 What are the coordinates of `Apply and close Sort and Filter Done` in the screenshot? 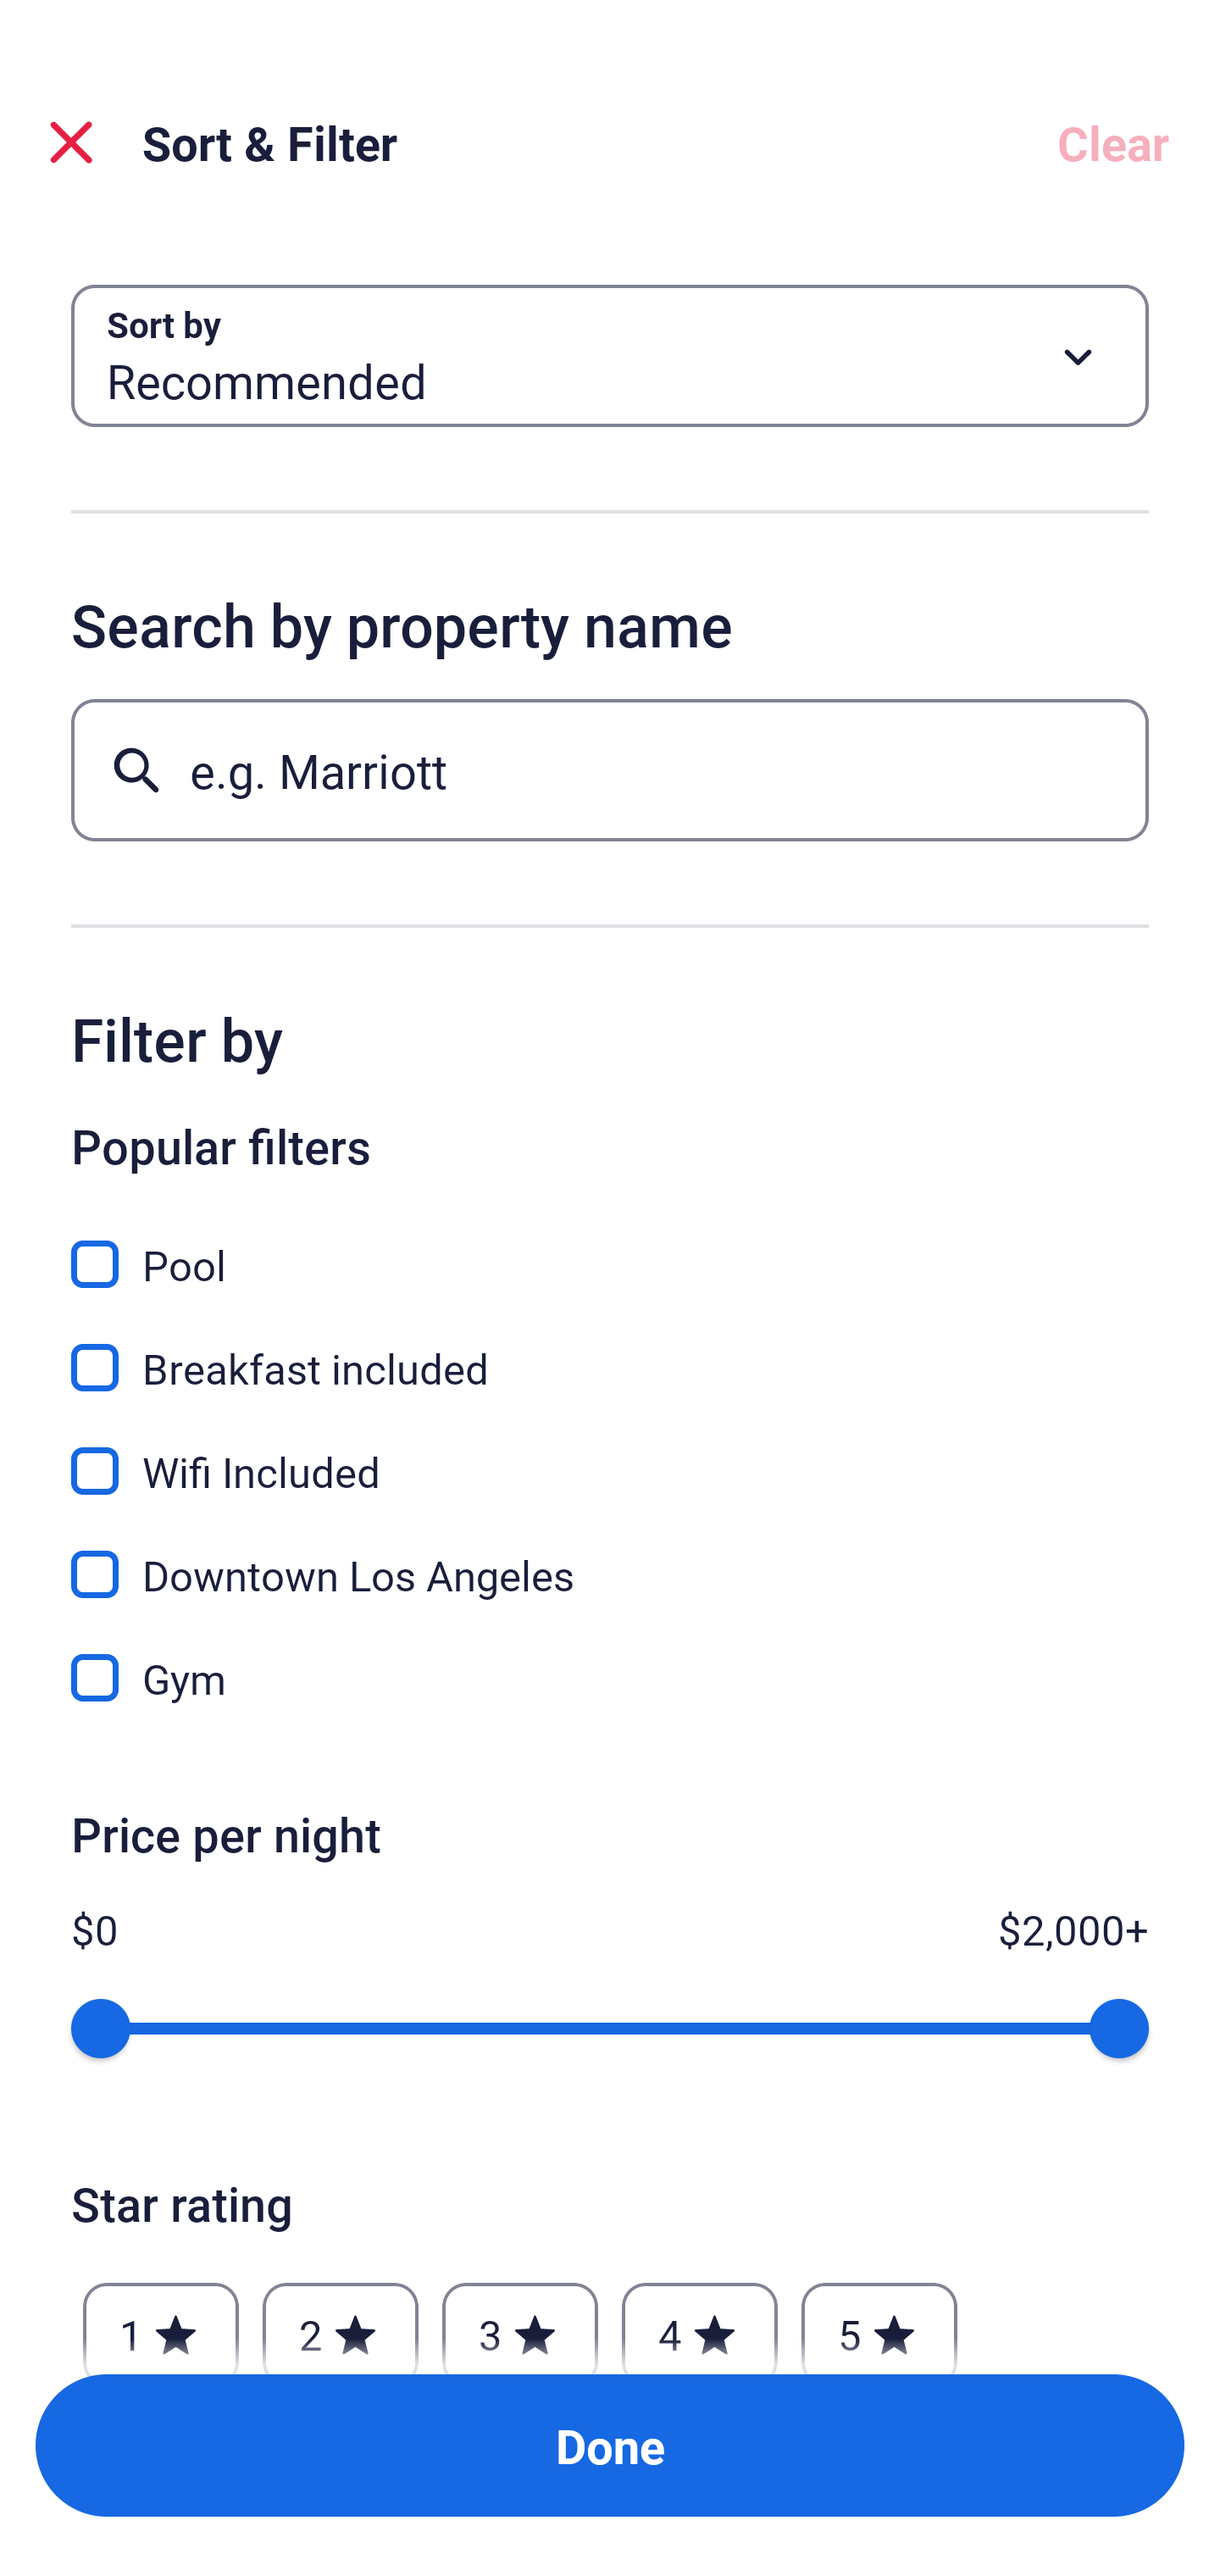 It's located at (610, 2446).